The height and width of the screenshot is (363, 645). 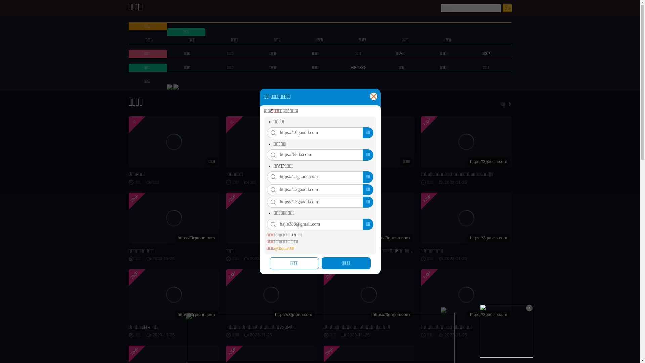 I want to click on 720P
https://3gaonn.com, so click(x=466, y=218).